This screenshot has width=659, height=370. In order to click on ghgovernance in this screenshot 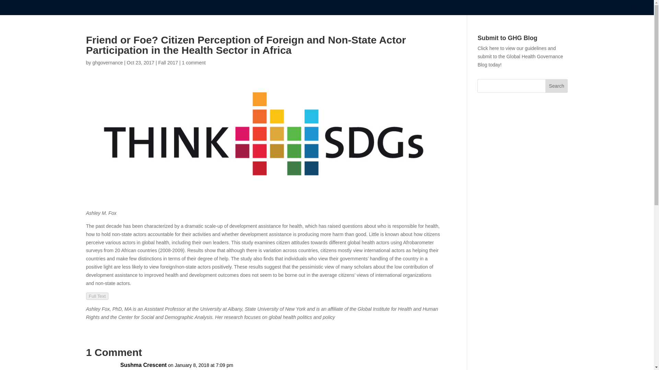, I will do `click(107, 62)`.